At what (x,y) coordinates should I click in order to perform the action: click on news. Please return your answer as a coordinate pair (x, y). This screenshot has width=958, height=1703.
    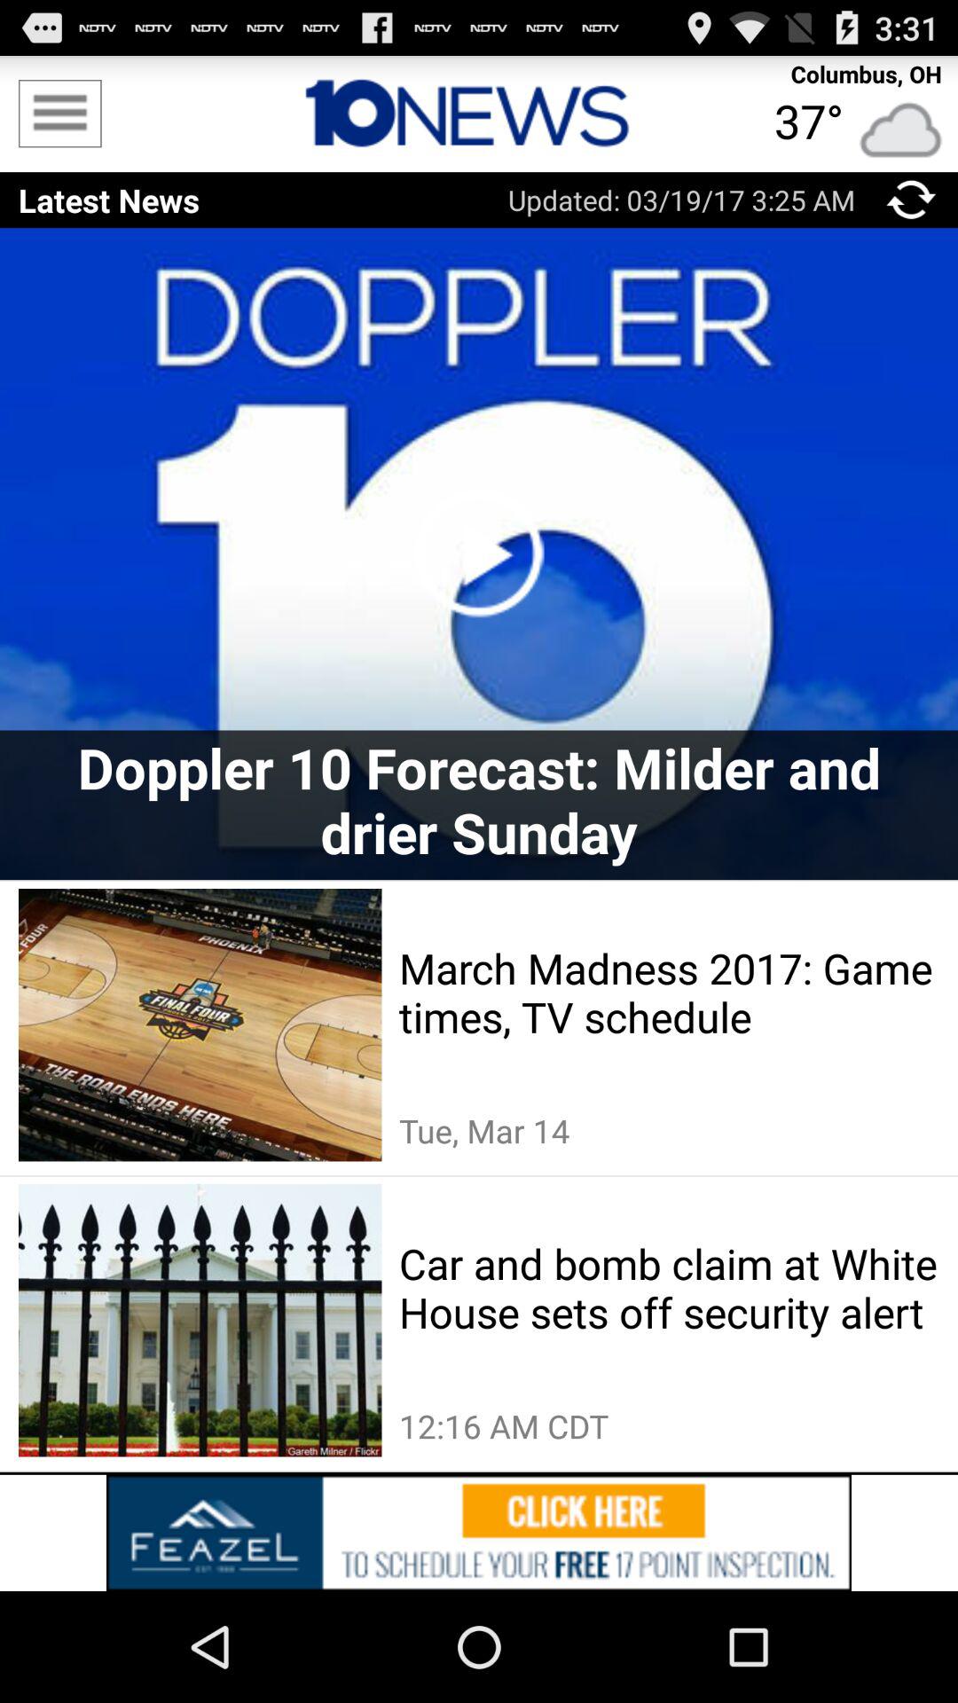
    Looking at the image, I should click on (479, 114).